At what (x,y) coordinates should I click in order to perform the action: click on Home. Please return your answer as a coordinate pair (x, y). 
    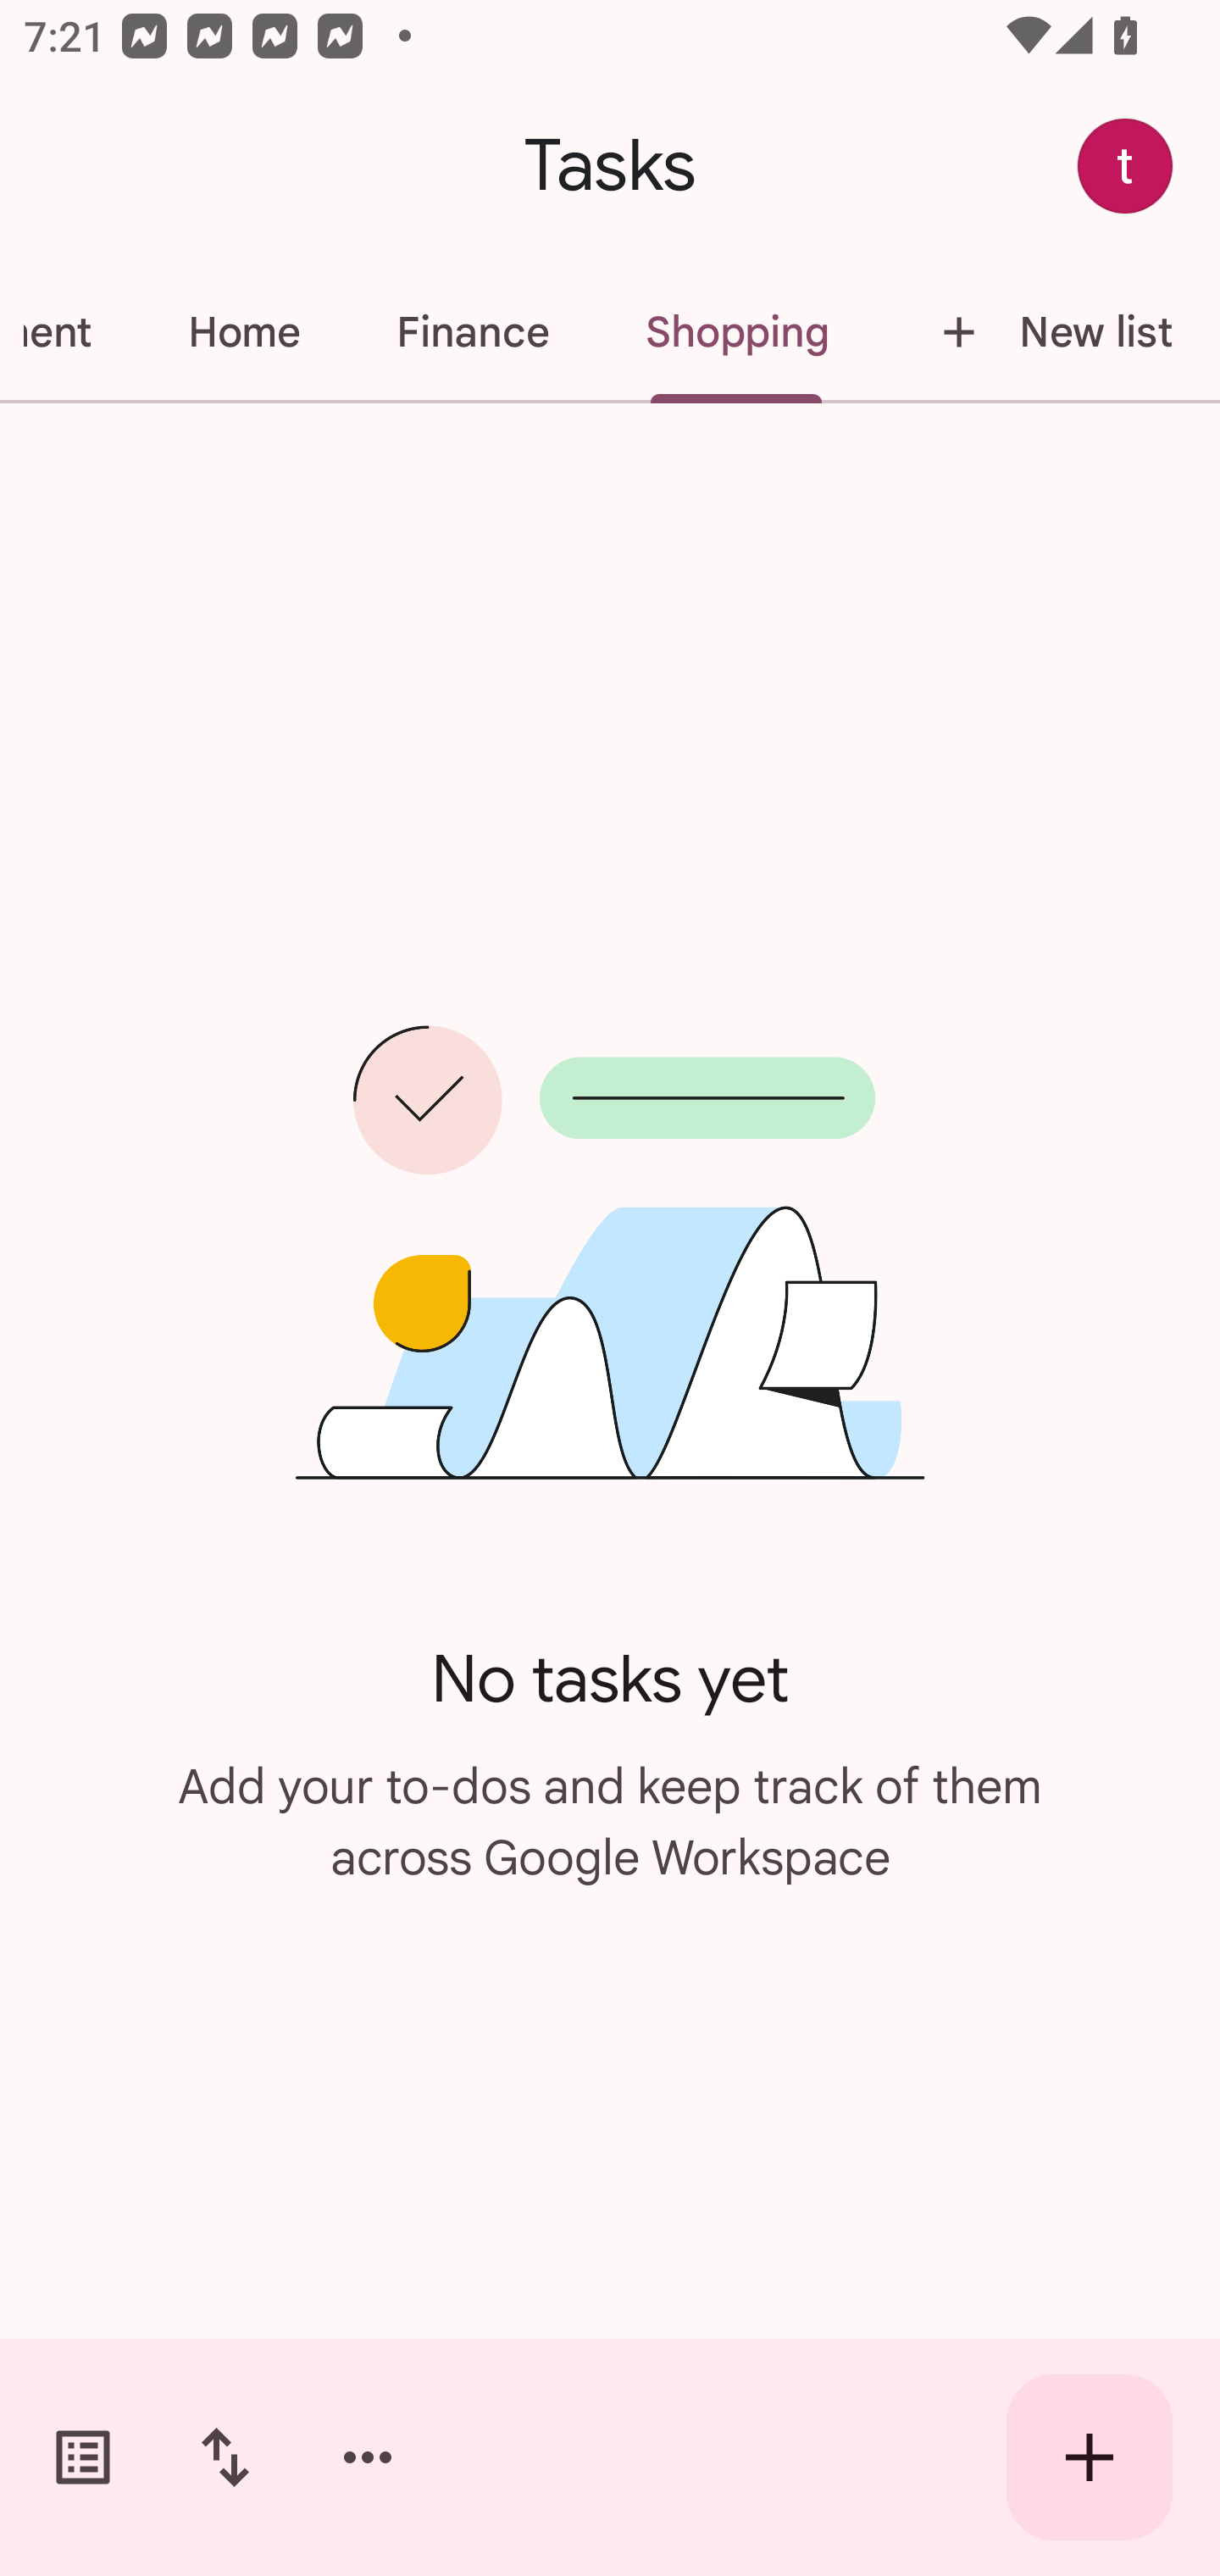
    Looking at the image, I should click on (244, 332).